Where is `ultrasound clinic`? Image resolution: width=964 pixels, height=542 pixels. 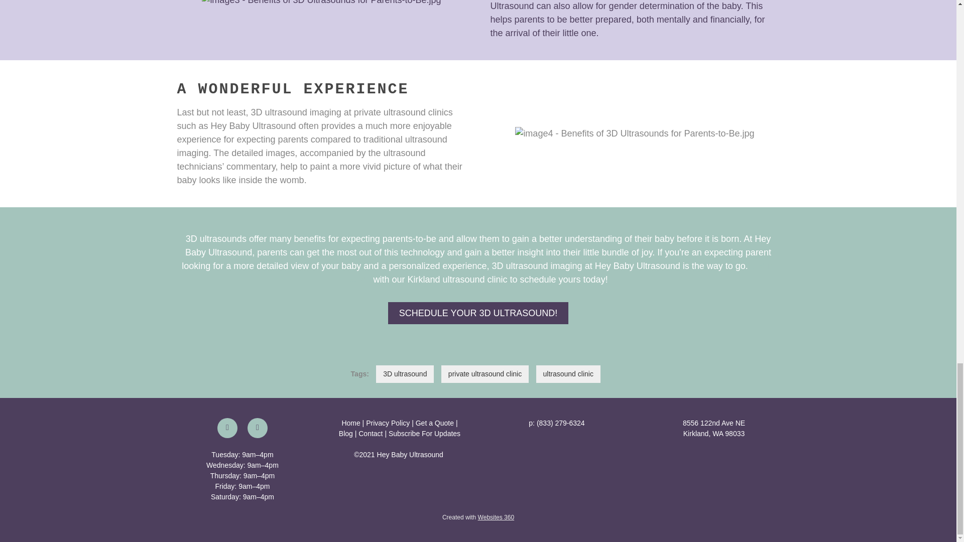
ultrasound clinic is located at coordinates (568, 373).